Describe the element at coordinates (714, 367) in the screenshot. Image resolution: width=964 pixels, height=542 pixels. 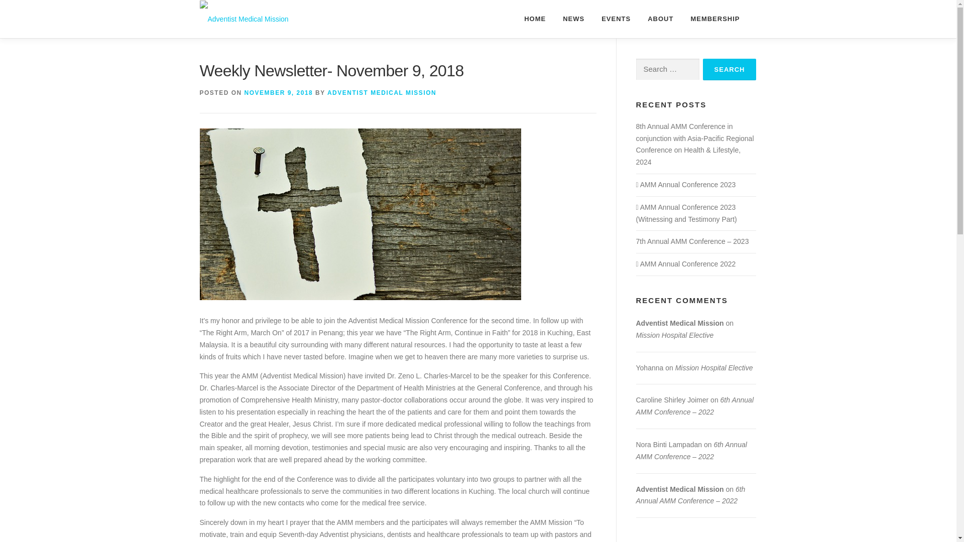
I see `Mission Hospital Elective` at that location.